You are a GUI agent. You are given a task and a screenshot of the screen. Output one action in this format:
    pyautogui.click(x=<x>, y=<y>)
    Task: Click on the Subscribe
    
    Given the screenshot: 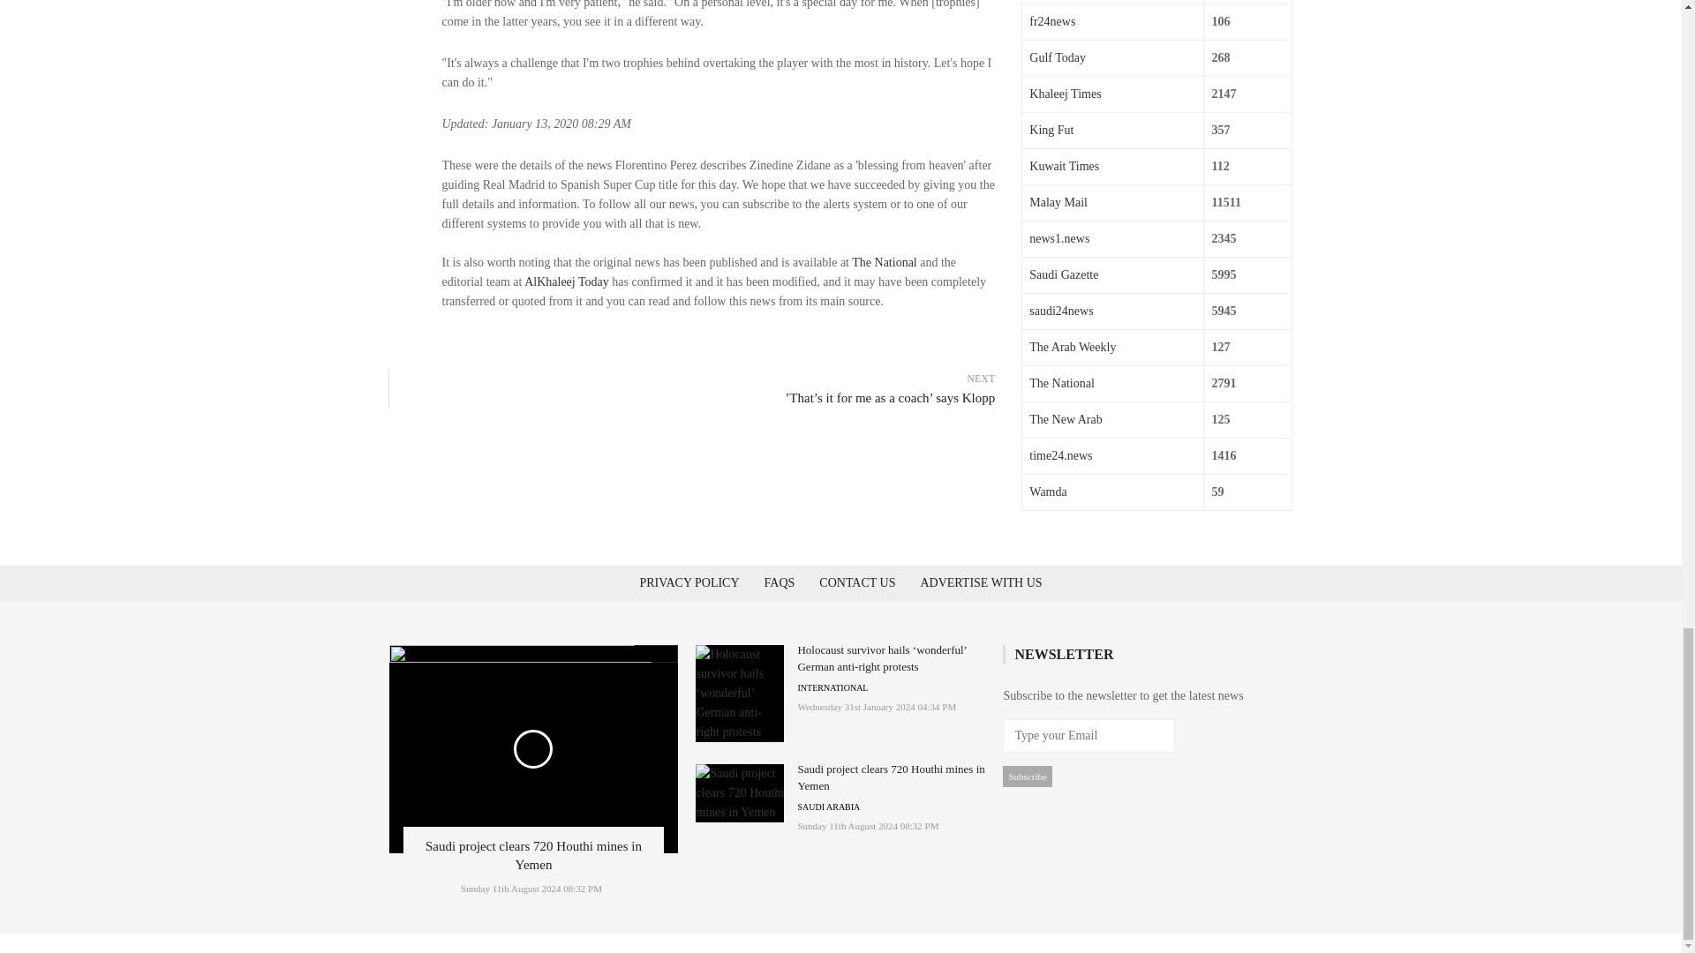 What is the action you would take?
    pyautogui.click(x=1027, y=777)
    